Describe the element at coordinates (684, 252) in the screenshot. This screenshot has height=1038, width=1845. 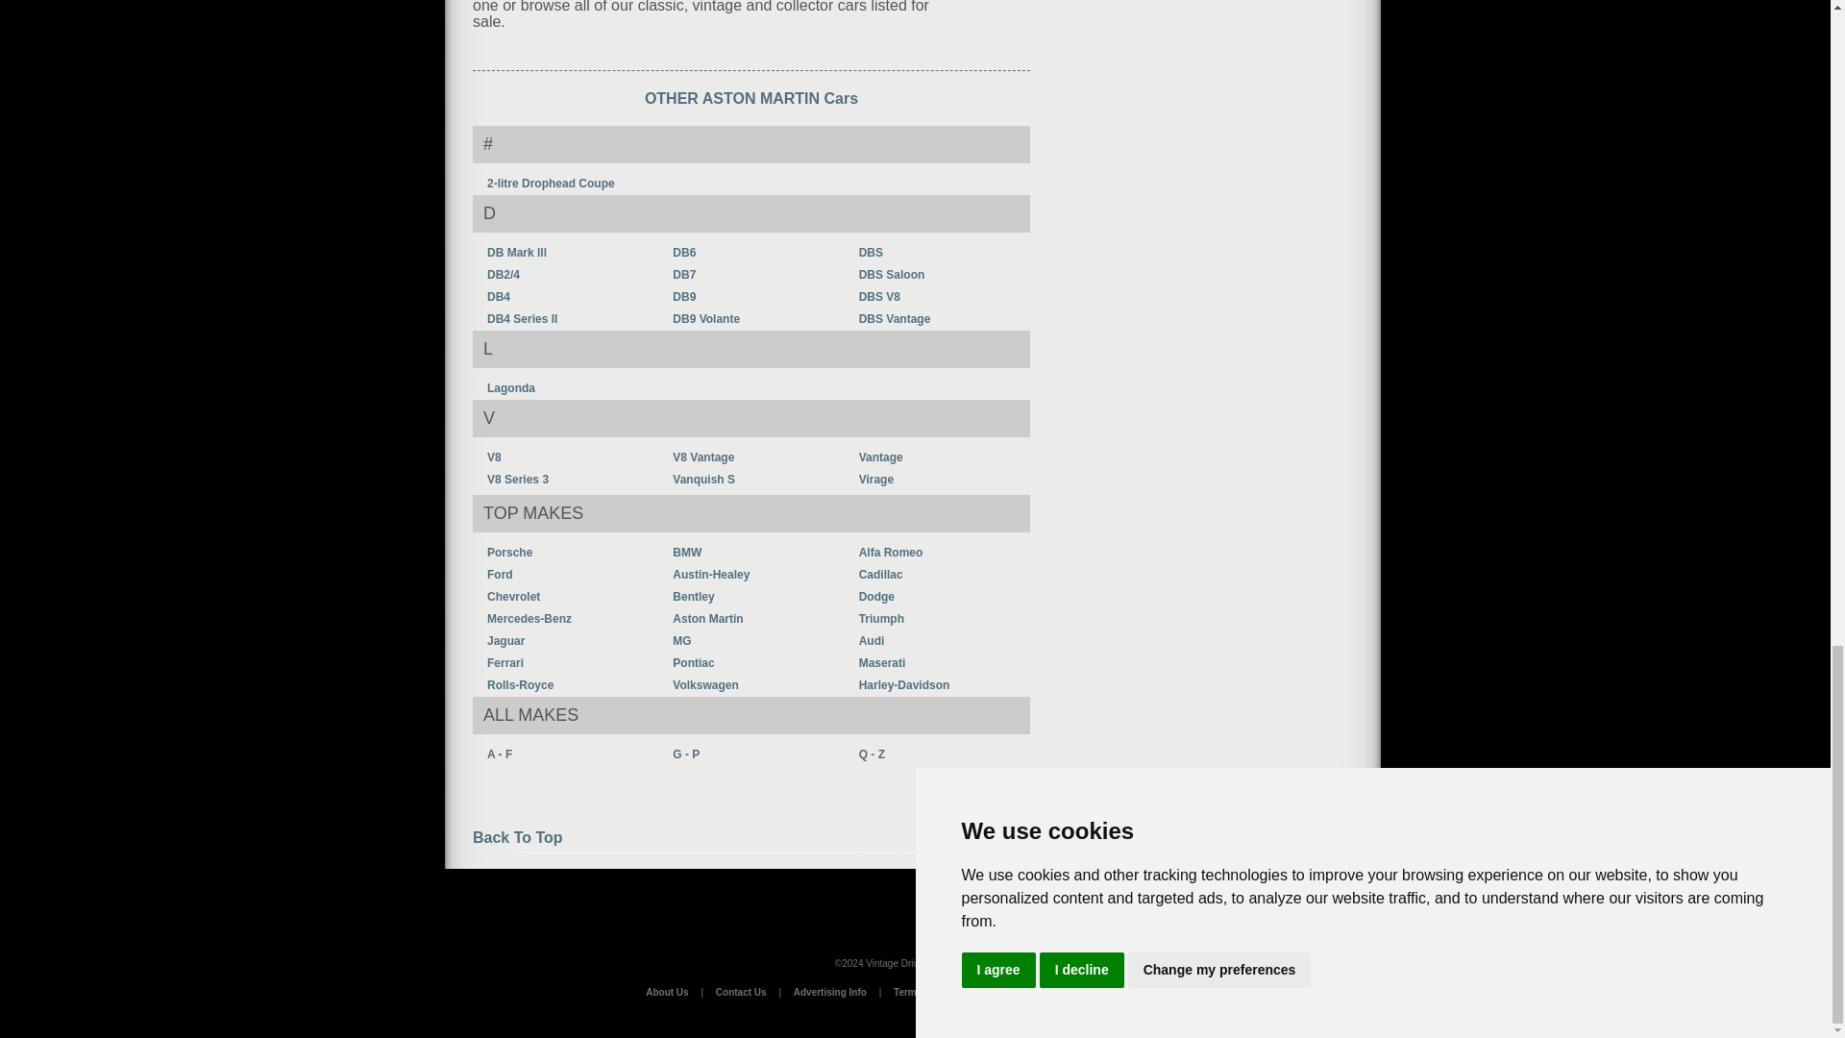
I see `DB6` at that location.